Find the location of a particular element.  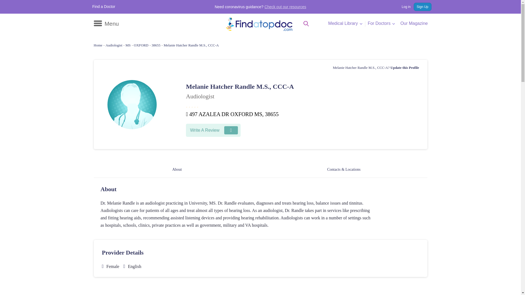

Menu is located at coordinates (106, 23).